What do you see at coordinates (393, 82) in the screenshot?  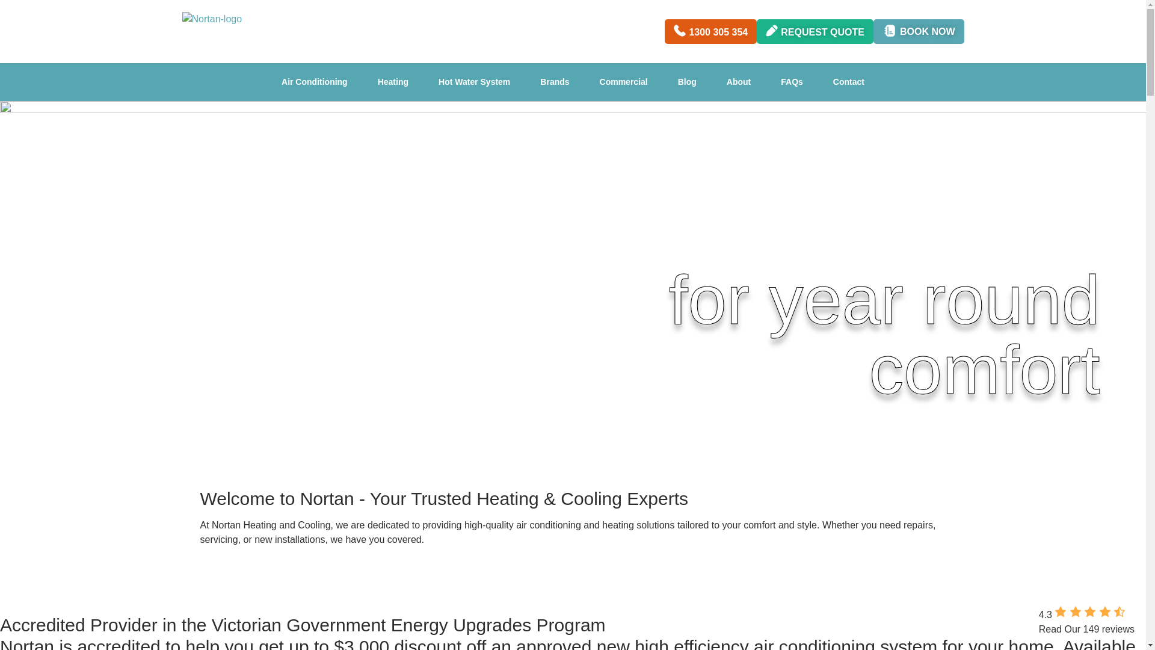 I see `Heating` at bounding box center [393, 82].